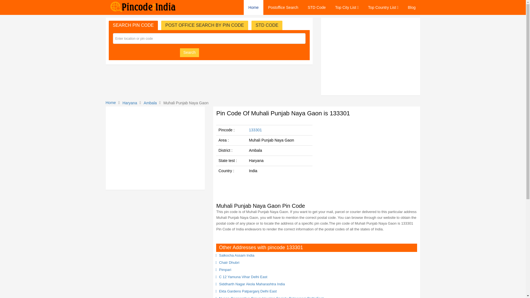 Image resolution: width=530 pixels, height=298 pixels. Describe the element at coordinates (283, 7) in the screenshot. I see `Postoffice Search` at that location.